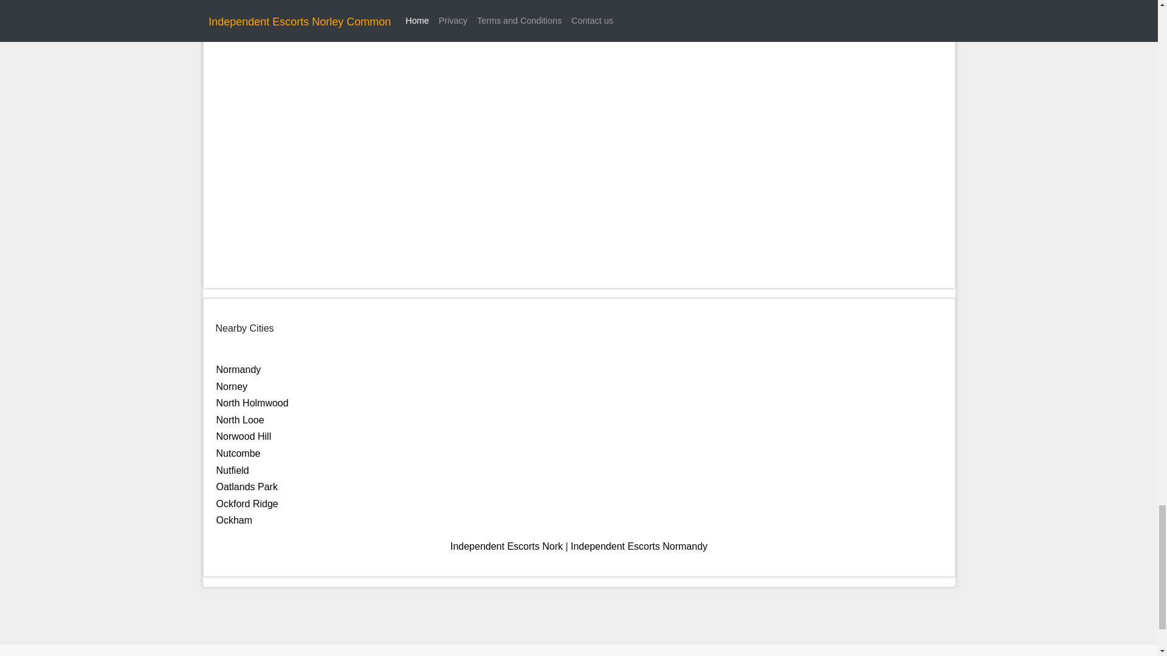 The width and height of the screenshot is (1167, 656). Describe the element at coordinates (247, 487) in the screenshot. I see `Oatlands Park` at that location.